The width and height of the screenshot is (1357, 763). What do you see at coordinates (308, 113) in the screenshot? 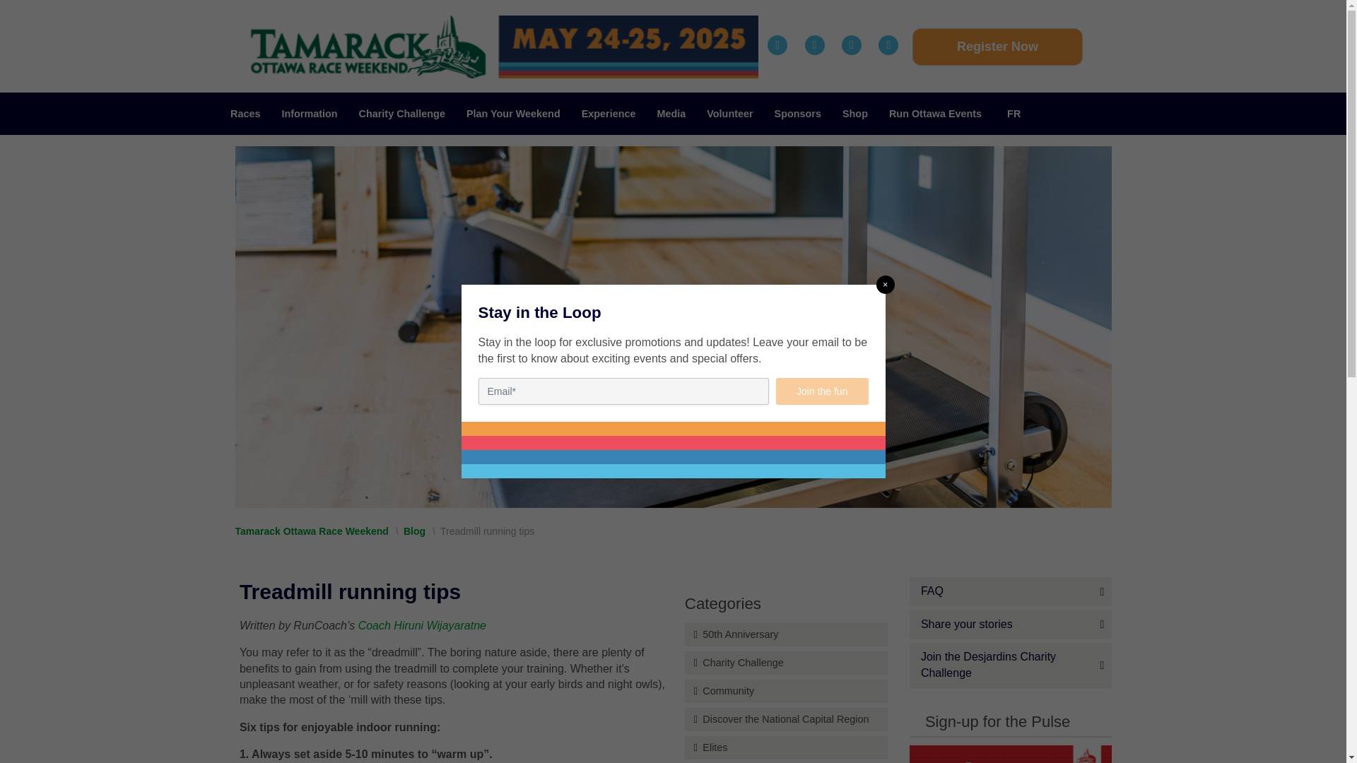
I see `Information` at bounding box center [308, 113].